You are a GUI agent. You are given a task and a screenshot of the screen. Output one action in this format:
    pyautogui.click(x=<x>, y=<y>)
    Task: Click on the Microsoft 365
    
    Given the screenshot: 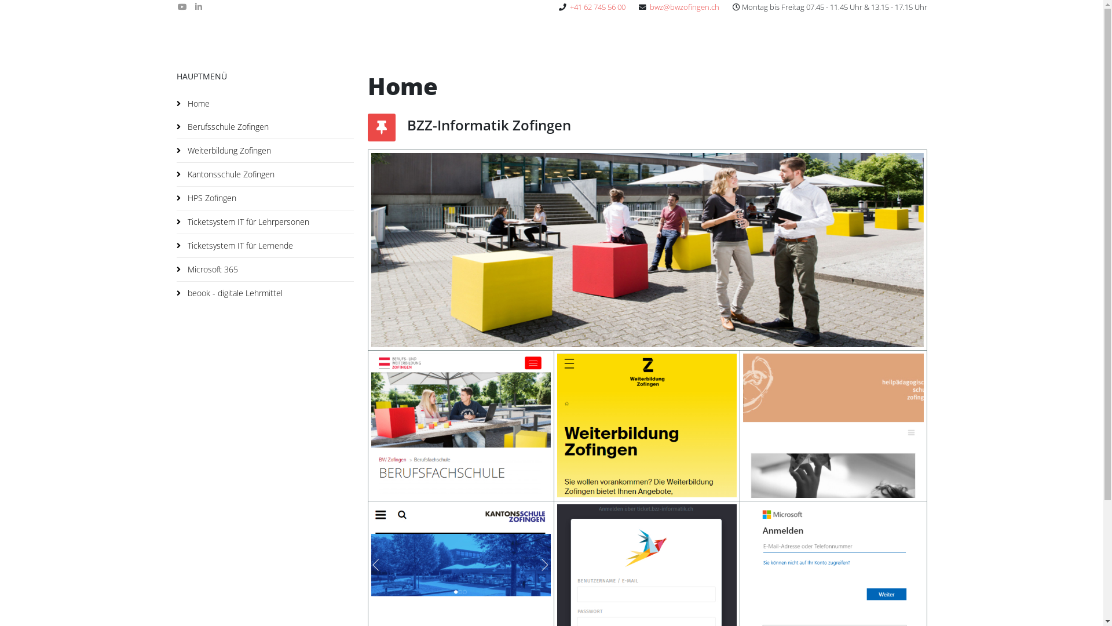 What is the action you would take?
    pyautogui.click(x=265, y=270)
    